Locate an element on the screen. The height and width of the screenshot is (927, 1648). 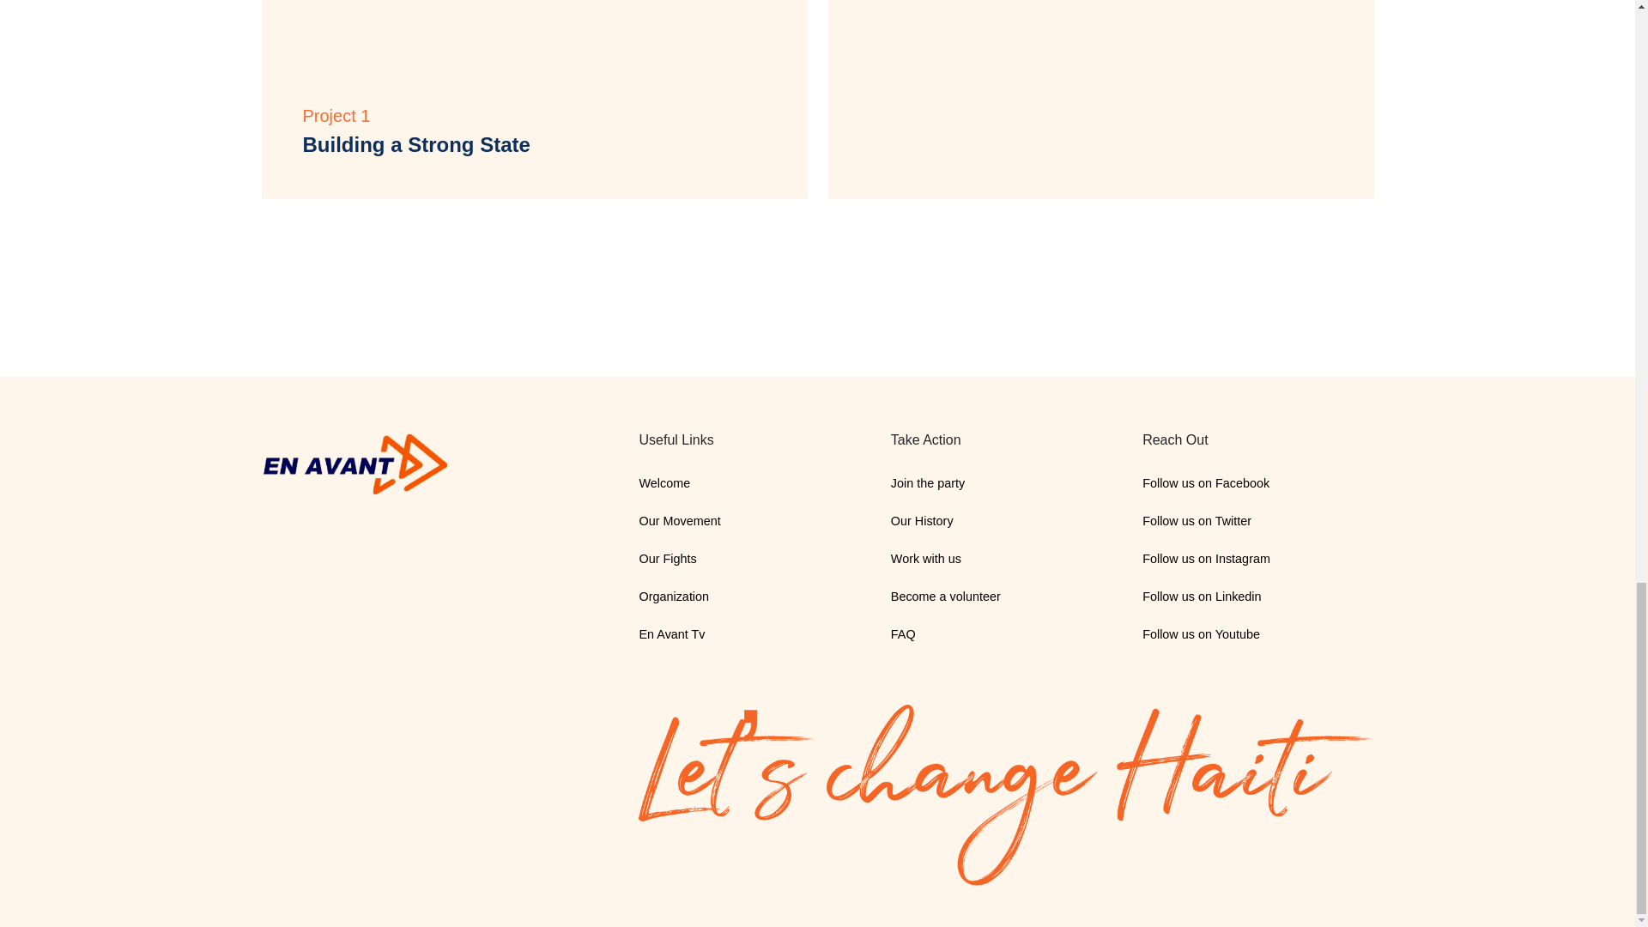
Building a Strong State is located at coordinates (415, 144).